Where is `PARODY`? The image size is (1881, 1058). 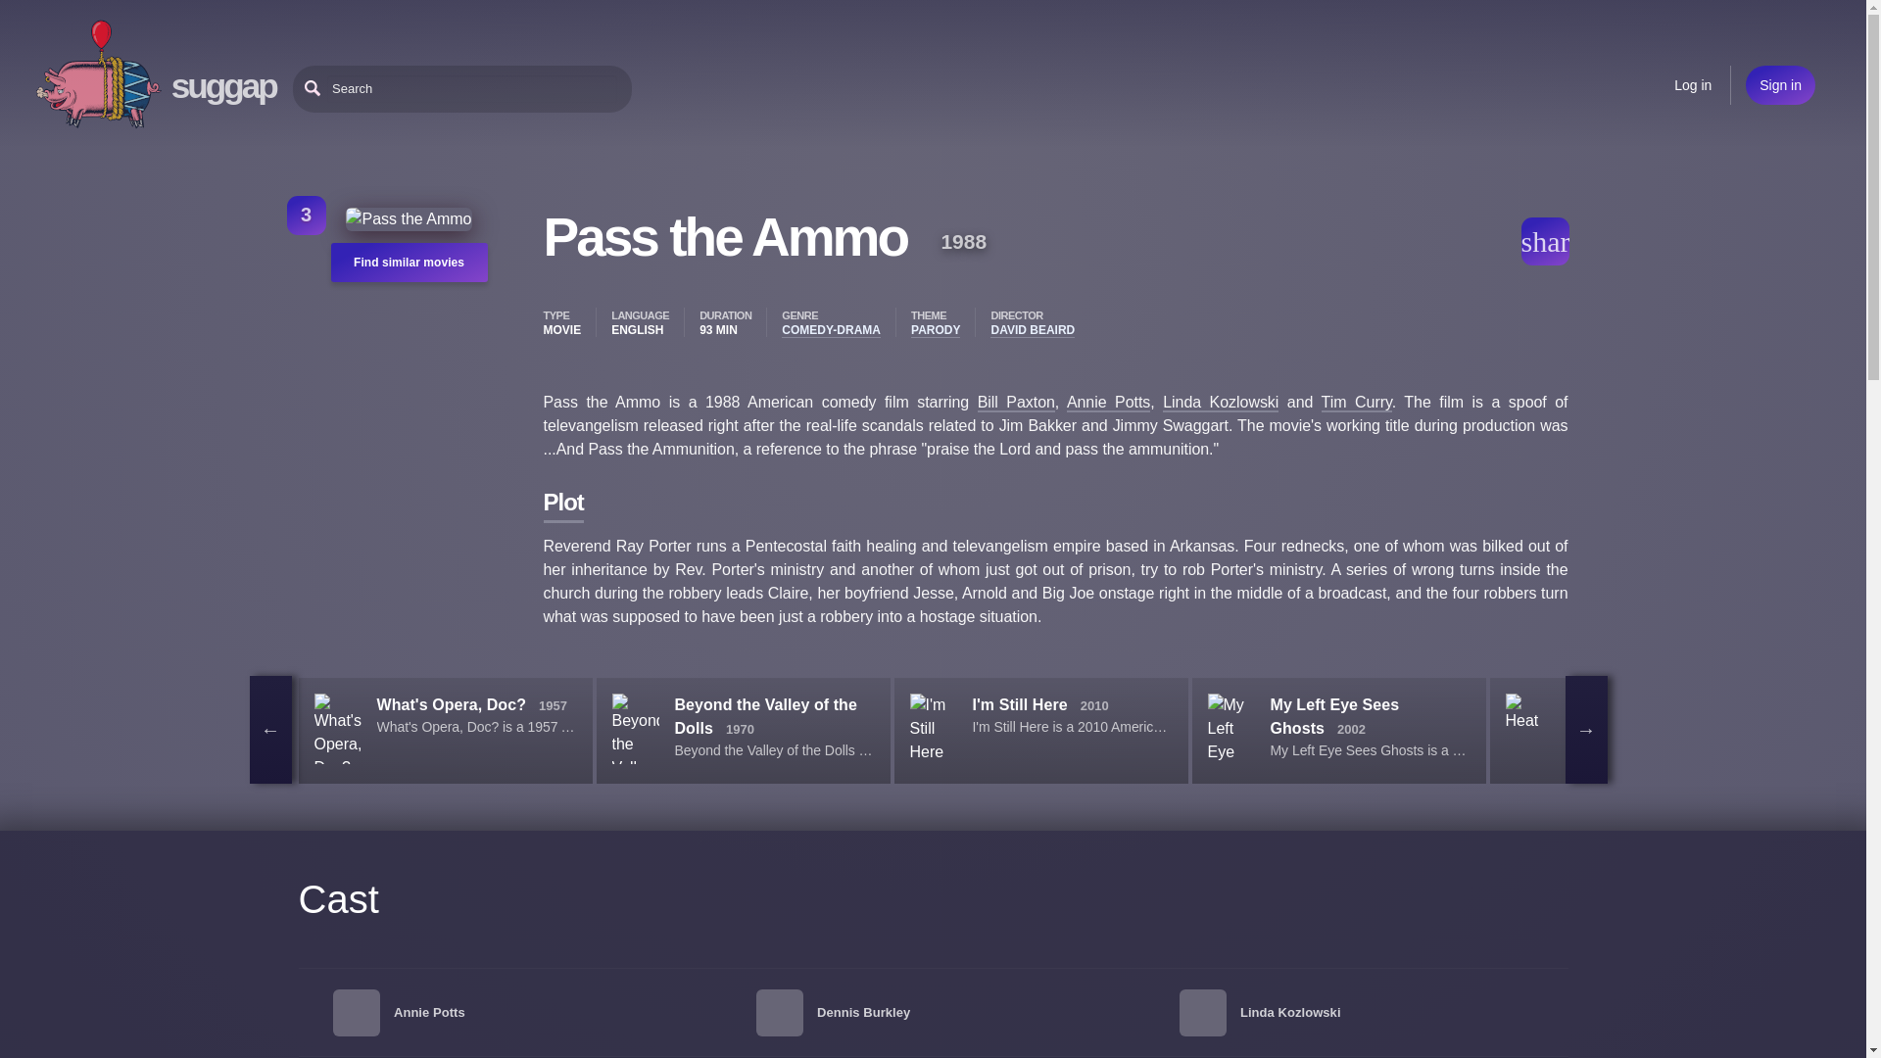 PARODY is located at coordinates (935, 330).